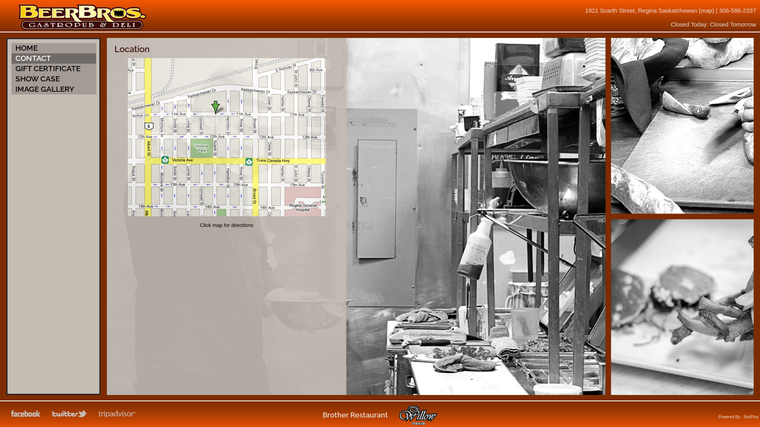 The image size is (760, 427). What do you see at coordinates (730, 417) in the screenshot?
I see `Powered By:` at bounding box center [730, 417].